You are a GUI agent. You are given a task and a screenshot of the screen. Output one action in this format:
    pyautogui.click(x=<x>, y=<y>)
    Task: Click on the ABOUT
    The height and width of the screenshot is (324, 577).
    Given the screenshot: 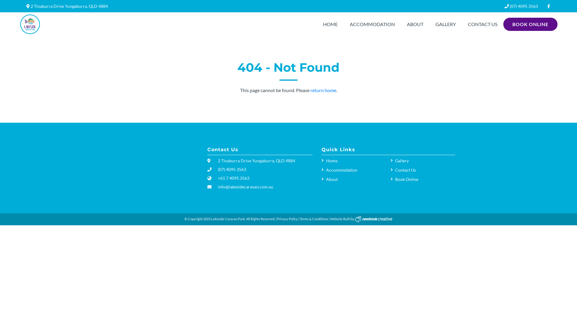 What is the action you would take?
    pyautogui.click(x=415, y=24)
    